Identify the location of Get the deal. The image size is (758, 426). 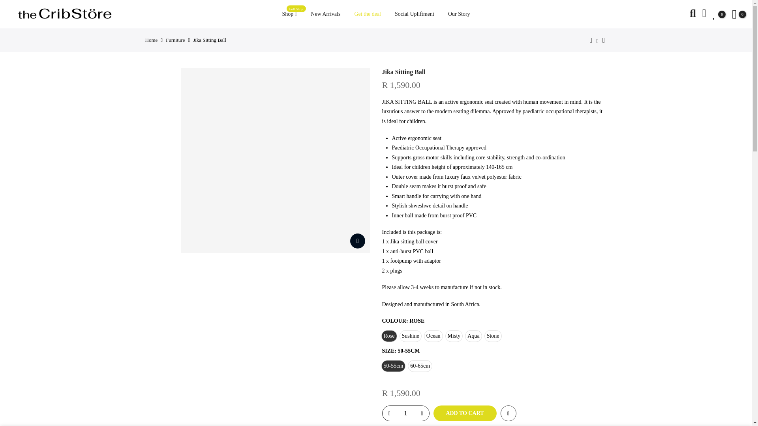
(368, 14).